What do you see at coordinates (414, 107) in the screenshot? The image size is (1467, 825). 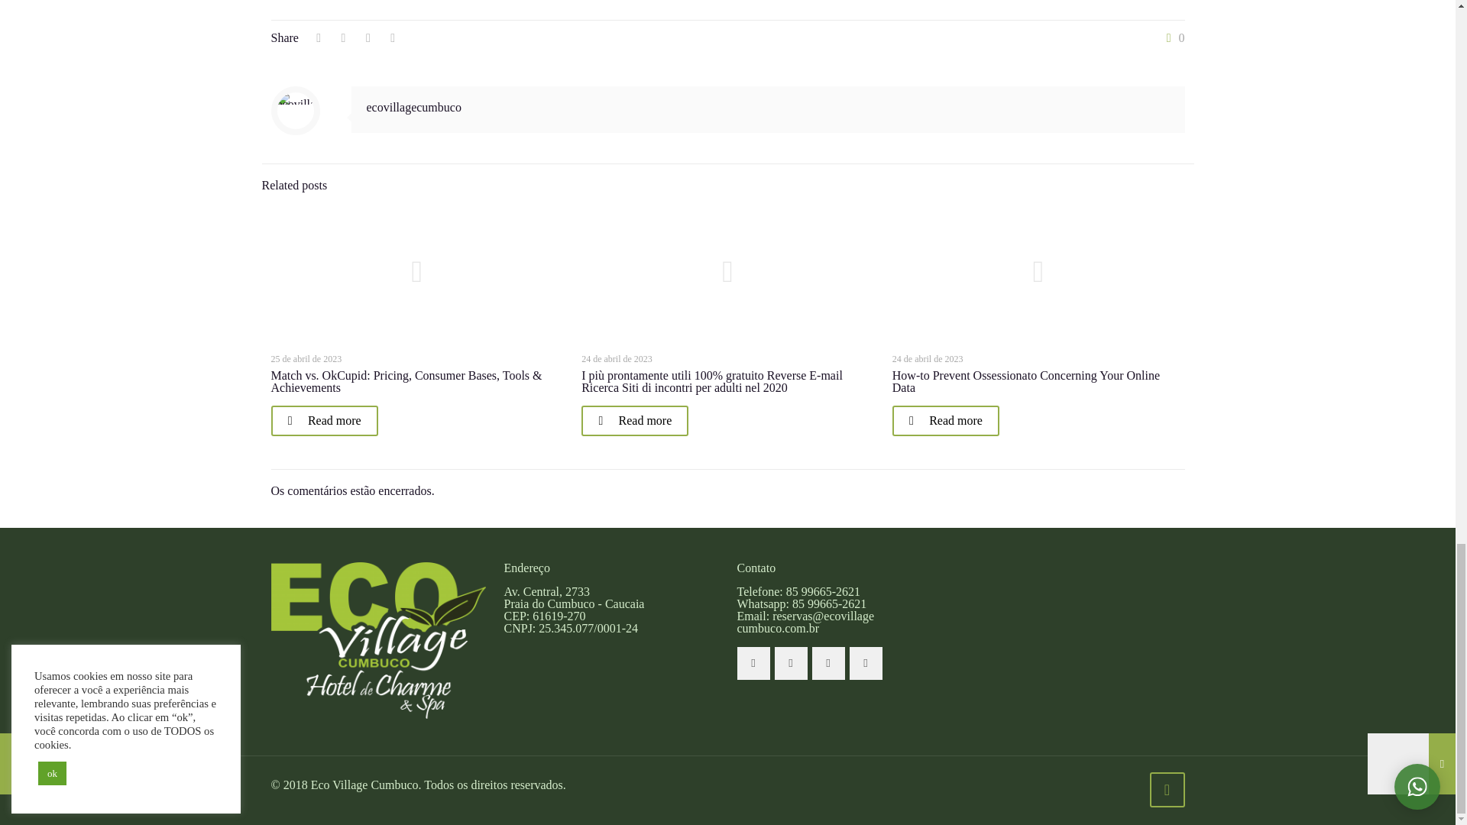 I see `ecovillagecumbuco` at bounding box center [414, 107].